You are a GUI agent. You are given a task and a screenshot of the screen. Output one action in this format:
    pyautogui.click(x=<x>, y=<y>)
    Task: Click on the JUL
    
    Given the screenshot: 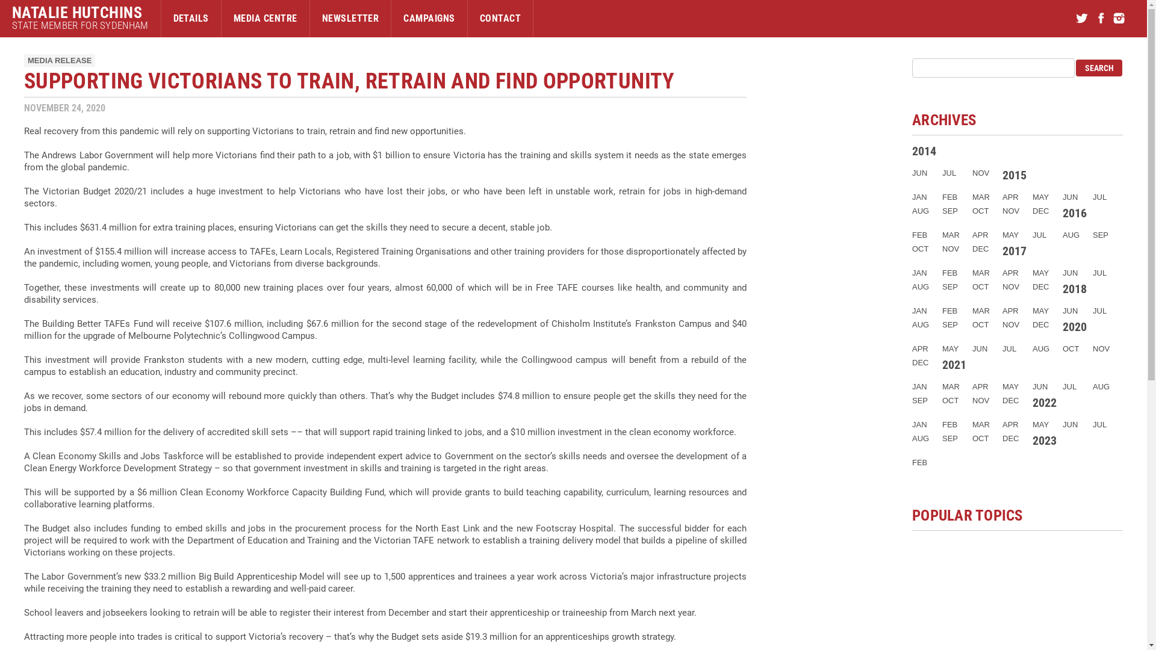 What is the action you would take?
    pyautogui.click(x=1099, y=197)
    